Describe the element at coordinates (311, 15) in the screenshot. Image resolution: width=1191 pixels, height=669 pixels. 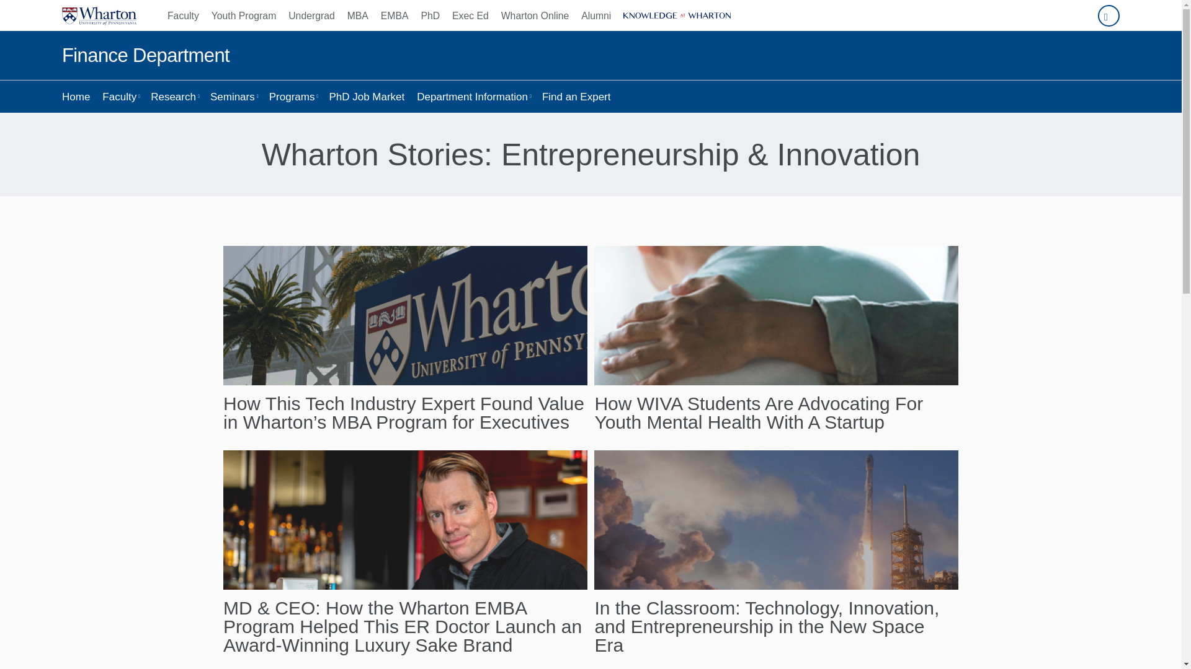
I see `Undergrad` at that location.